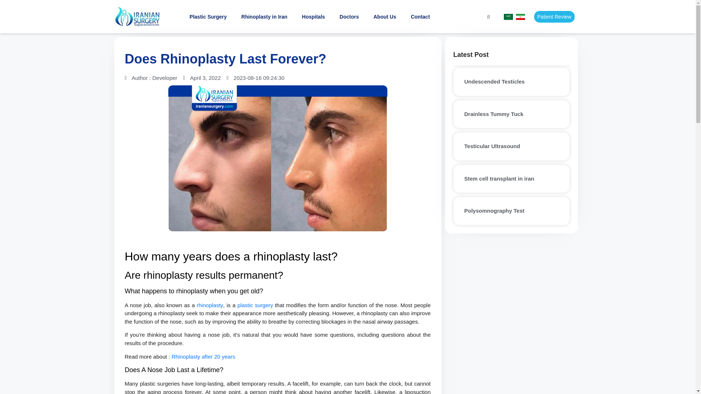 This screenshot has width=701, height=394. What do you see at coordinates (385, 17) in the screenshot?
I see `About Us` at bounding box center [385, 17].